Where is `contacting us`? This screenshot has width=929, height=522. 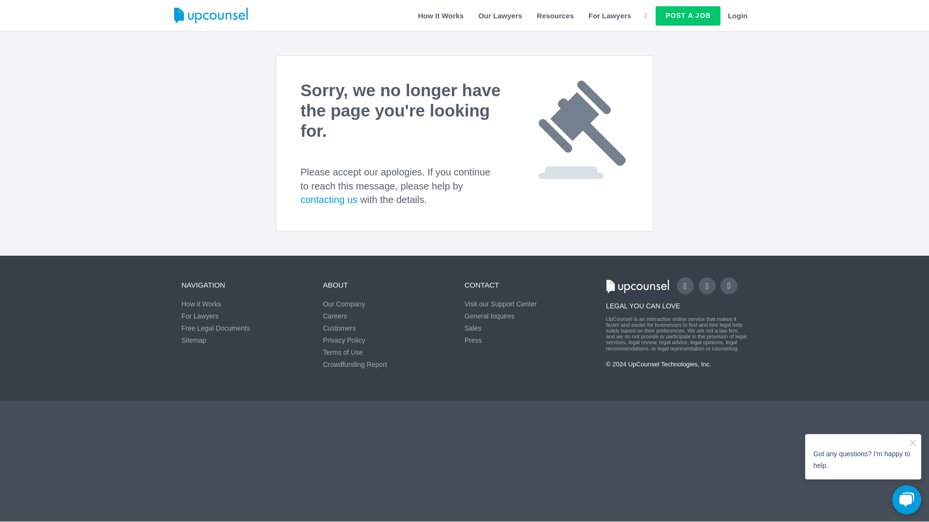 contacting us is located at coordinates (329, 199).